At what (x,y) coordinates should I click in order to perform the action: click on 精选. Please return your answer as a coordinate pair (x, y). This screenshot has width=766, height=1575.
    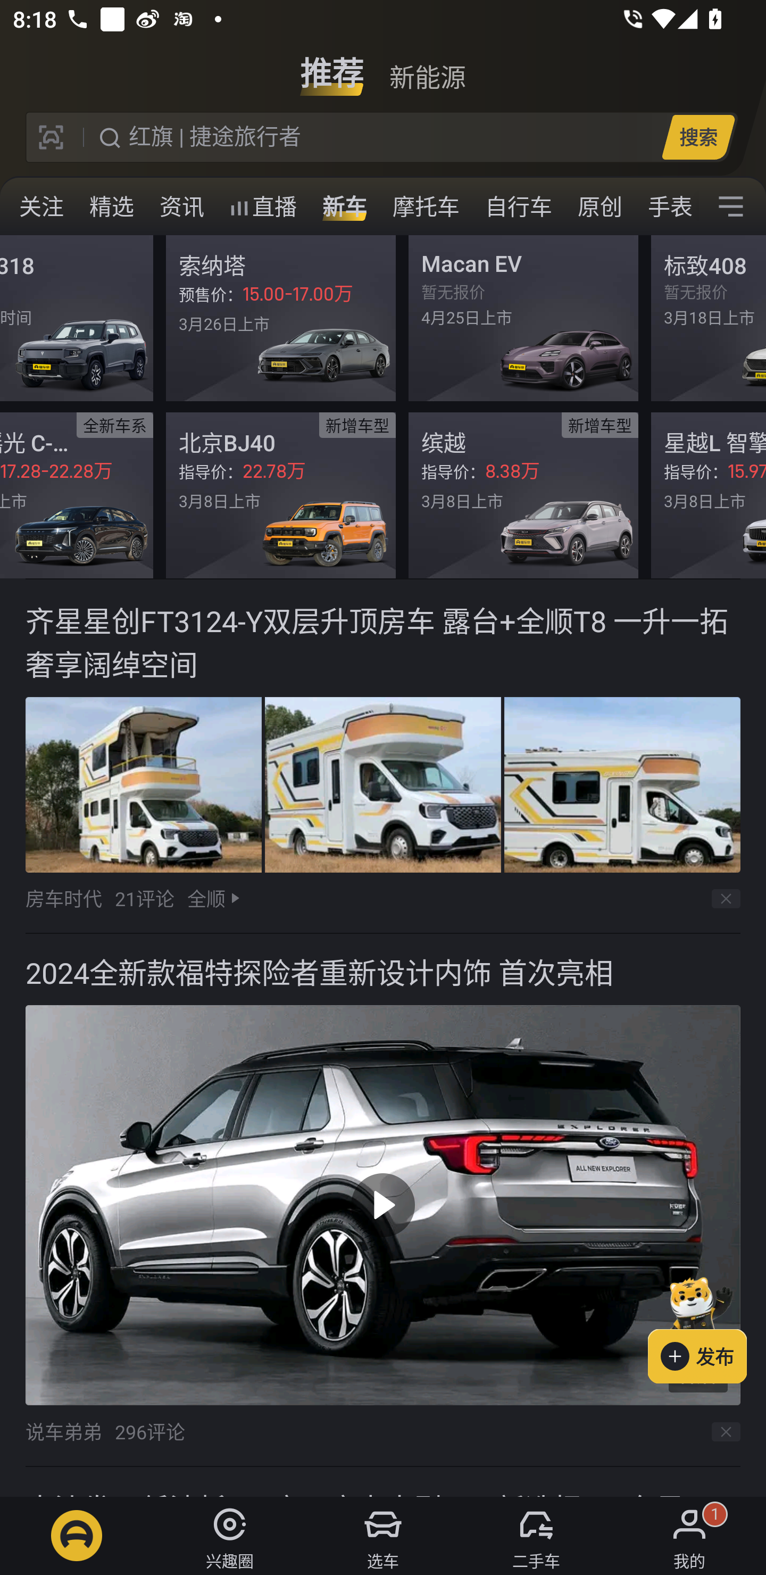
    Looking at the image, I should click on (112, 206).